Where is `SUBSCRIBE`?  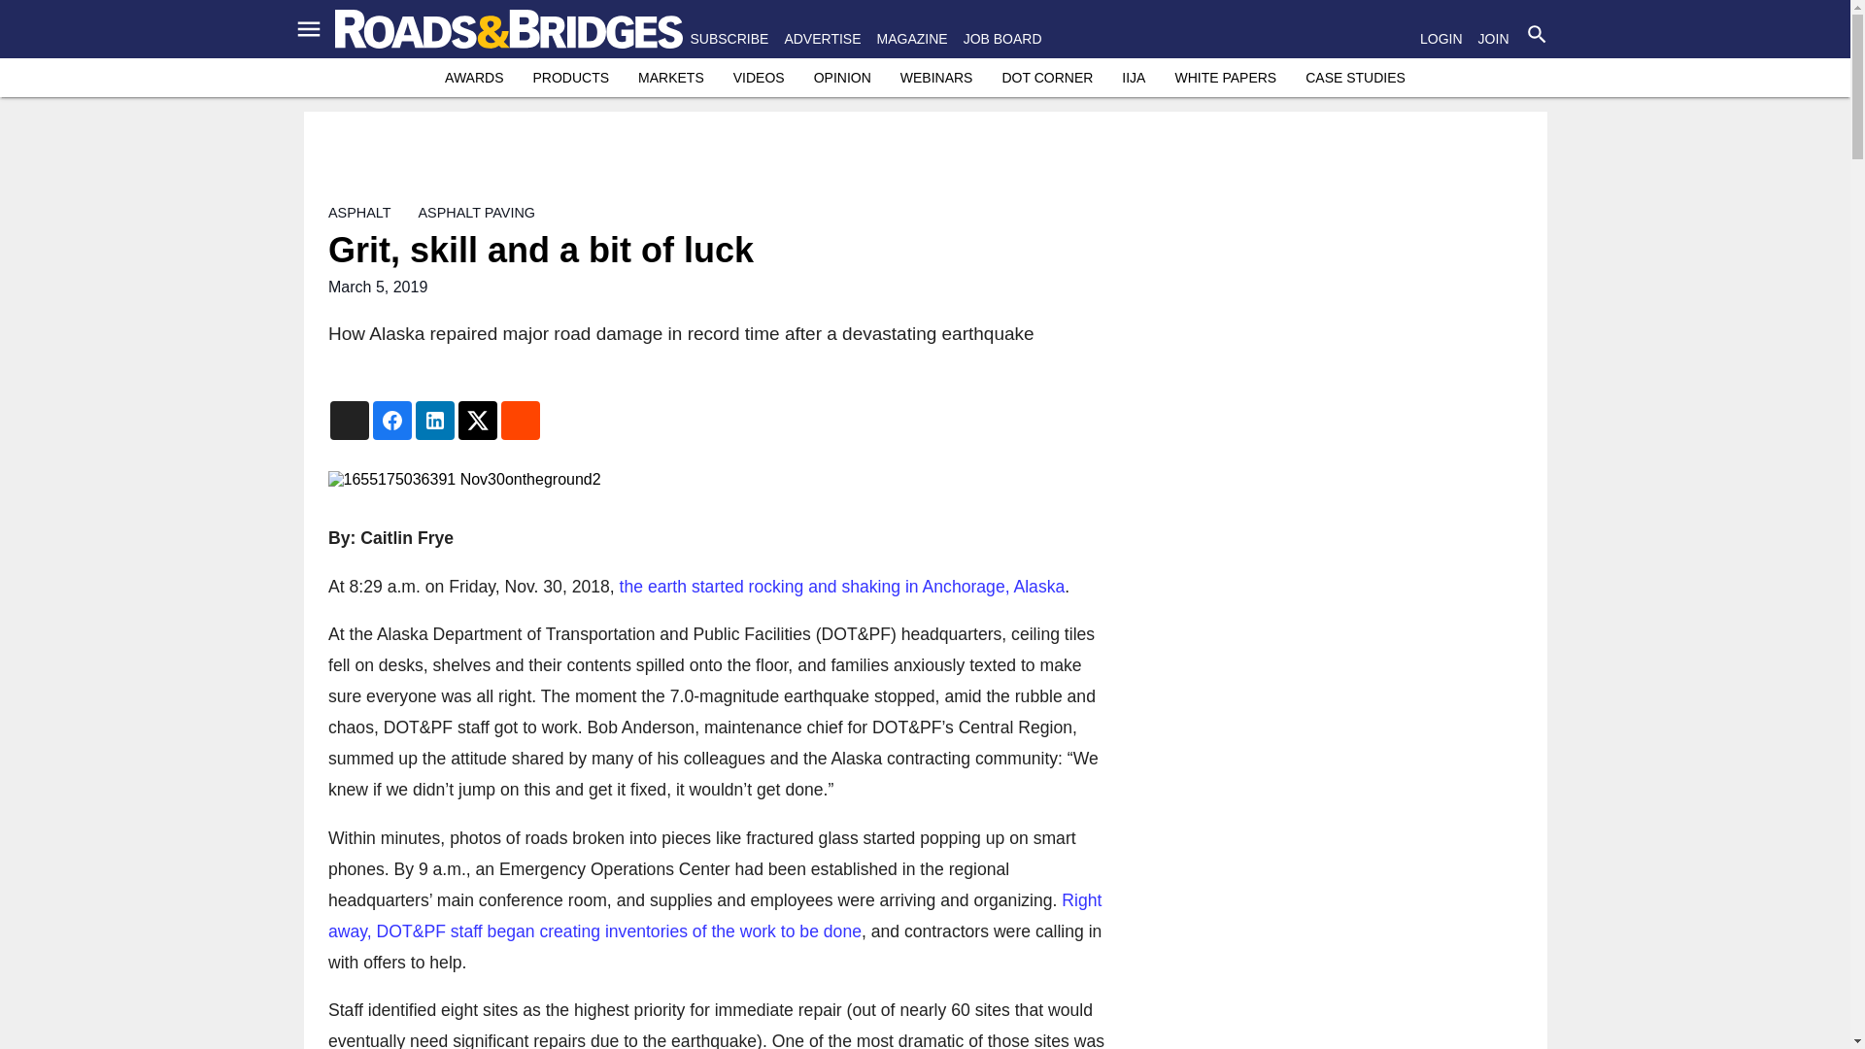
SUBSCRIBE is located at coordinates (729, 39).